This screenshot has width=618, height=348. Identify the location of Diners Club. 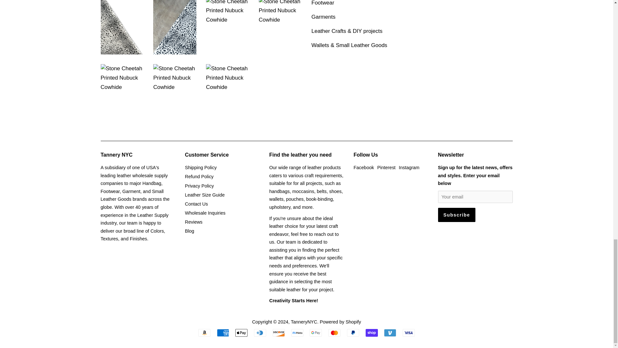
(260, 333).